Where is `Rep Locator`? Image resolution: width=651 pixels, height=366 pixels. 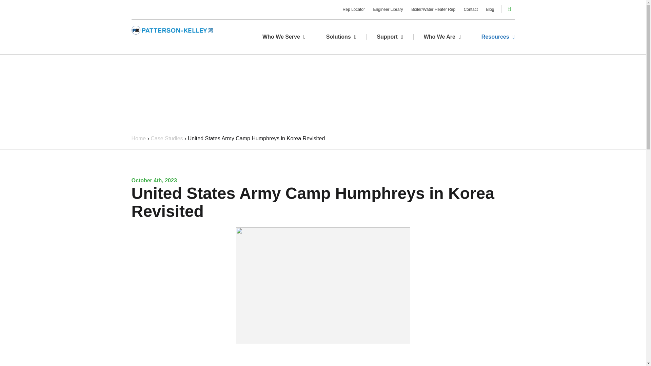
Rep Locator is located at coordinates (354, 9).